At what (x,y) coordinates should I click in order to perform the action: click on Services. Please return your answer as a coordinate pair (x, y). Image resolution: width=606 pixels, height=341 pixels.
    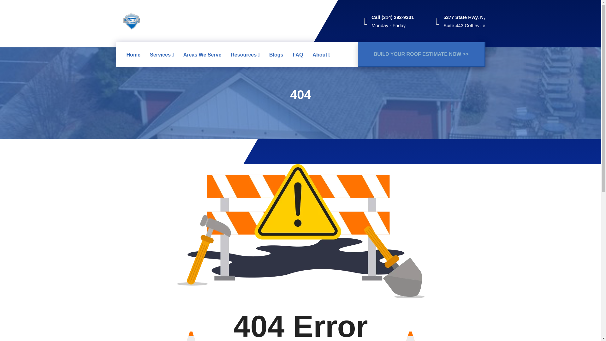
    Looking at the image, I should click on (162, 55).